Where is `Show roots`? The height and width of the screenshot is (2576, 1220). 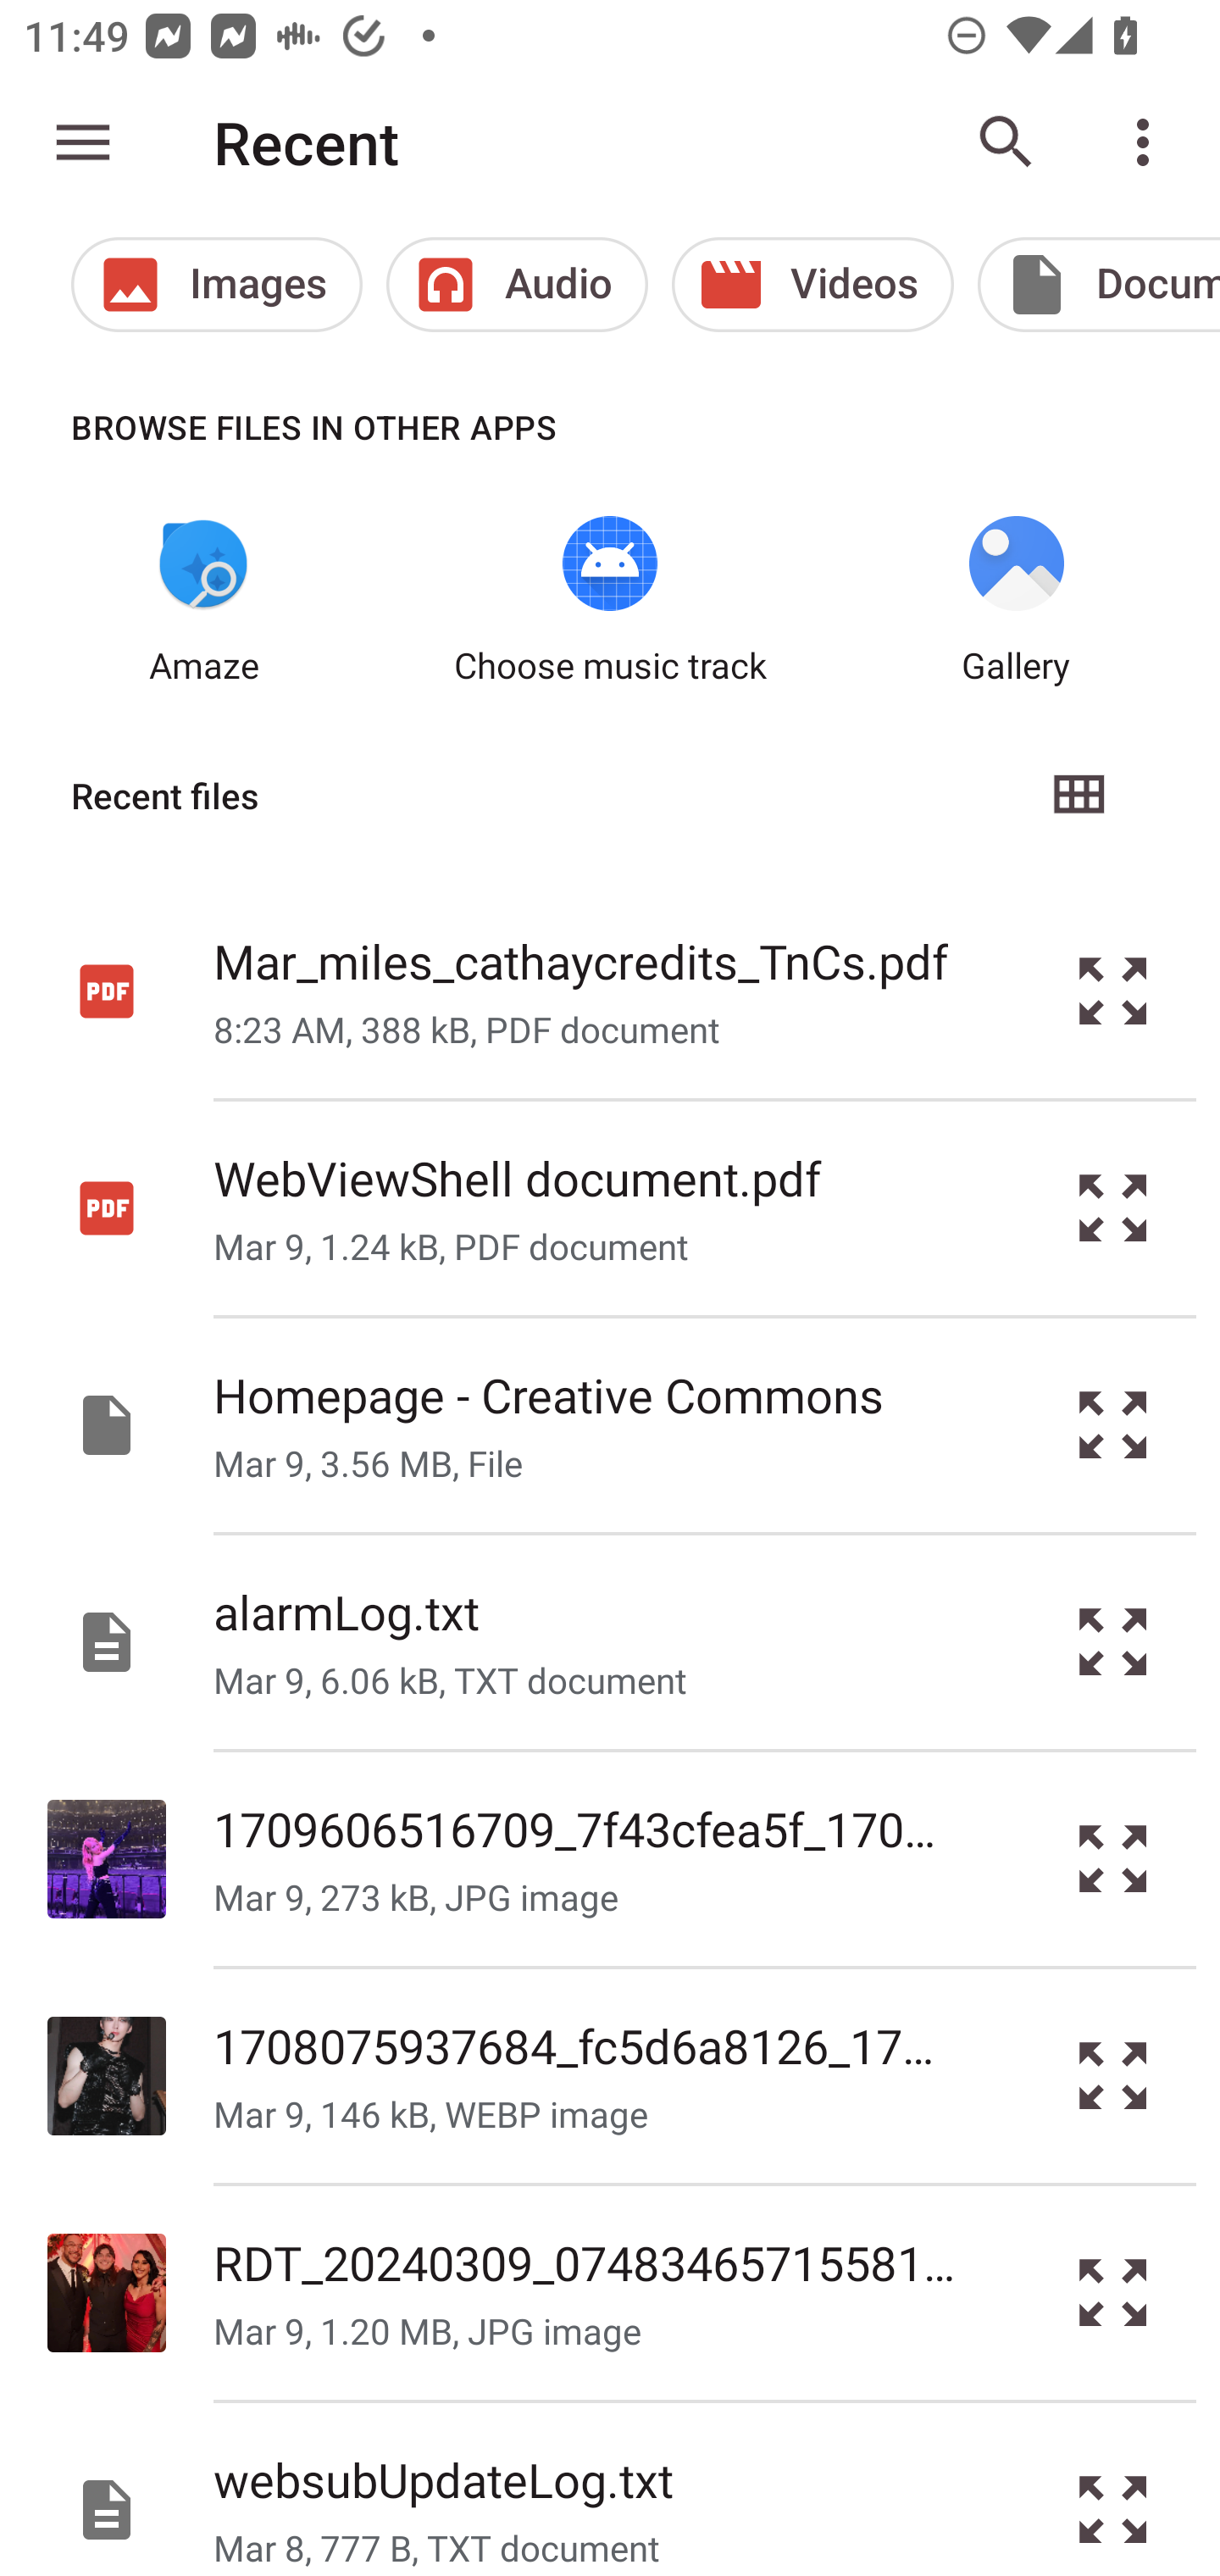 Show roots is located at coordinates (83, 142).